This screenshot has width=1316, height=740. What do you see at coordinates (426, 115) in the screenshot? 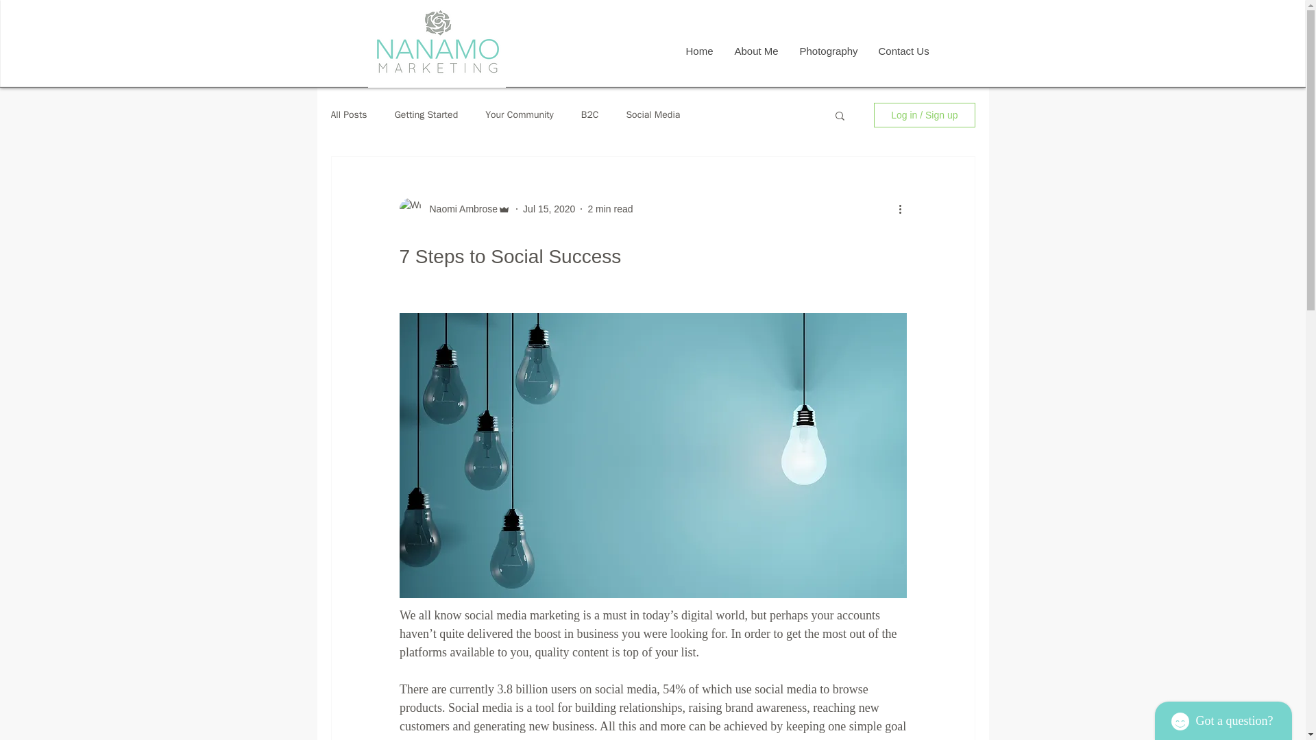
I see `Getting Started` at bounding box center [426, 115].